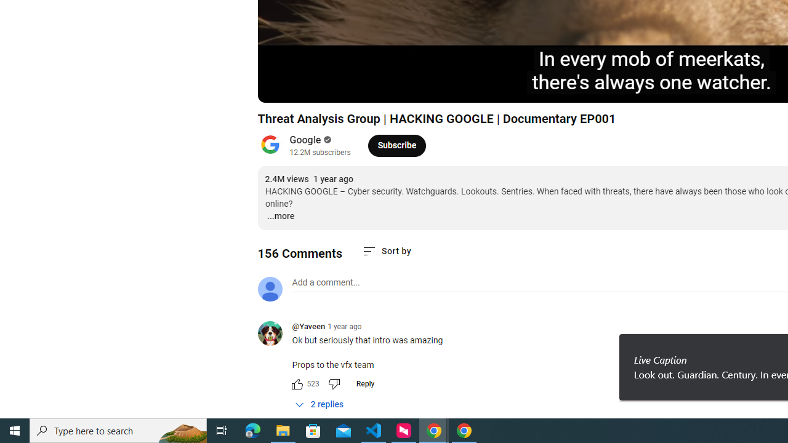 This screenshot has width=788, height=443. Describe the element at coordinates (337, 87) in the screenshot. I see `Mute (m)` at that location.